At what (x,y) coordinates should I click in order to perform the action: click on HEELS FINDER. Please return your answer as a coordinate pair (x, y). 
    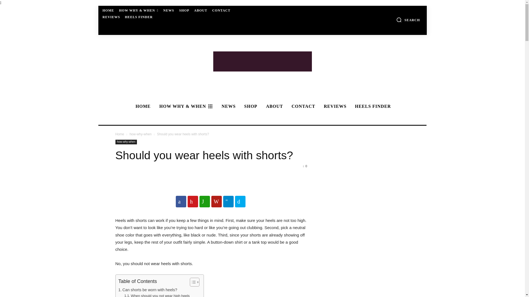
    Looking at the image, I should click on (139, 17).